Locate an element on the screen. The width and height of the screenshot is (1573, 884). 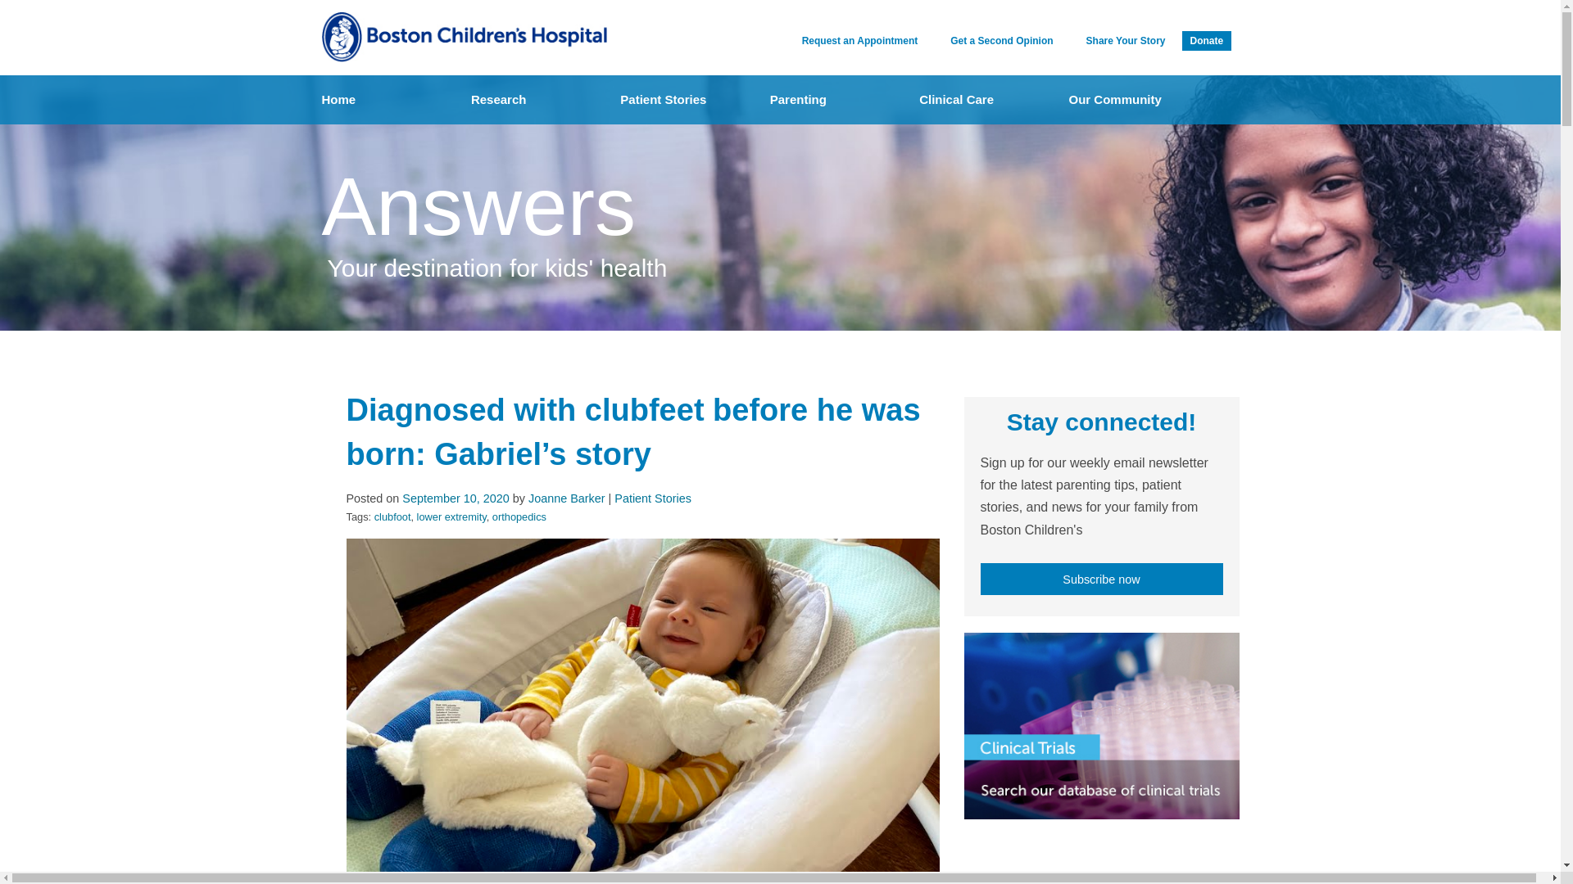
Patient Stories is located at coordinates (687, 100).